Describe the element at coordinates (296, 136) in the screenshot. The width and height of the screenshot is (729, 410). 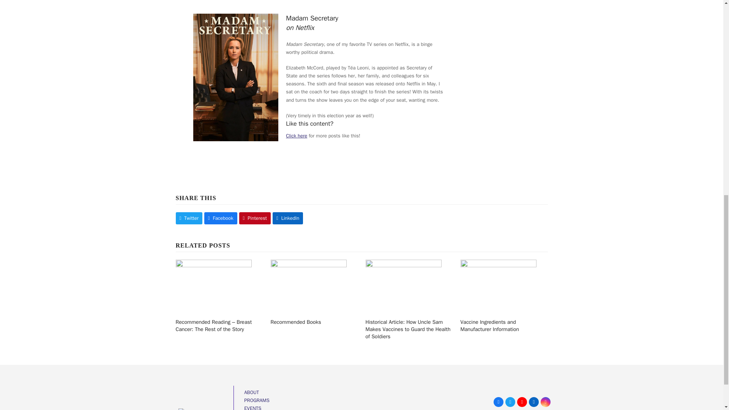
I see `Click here` at that location.